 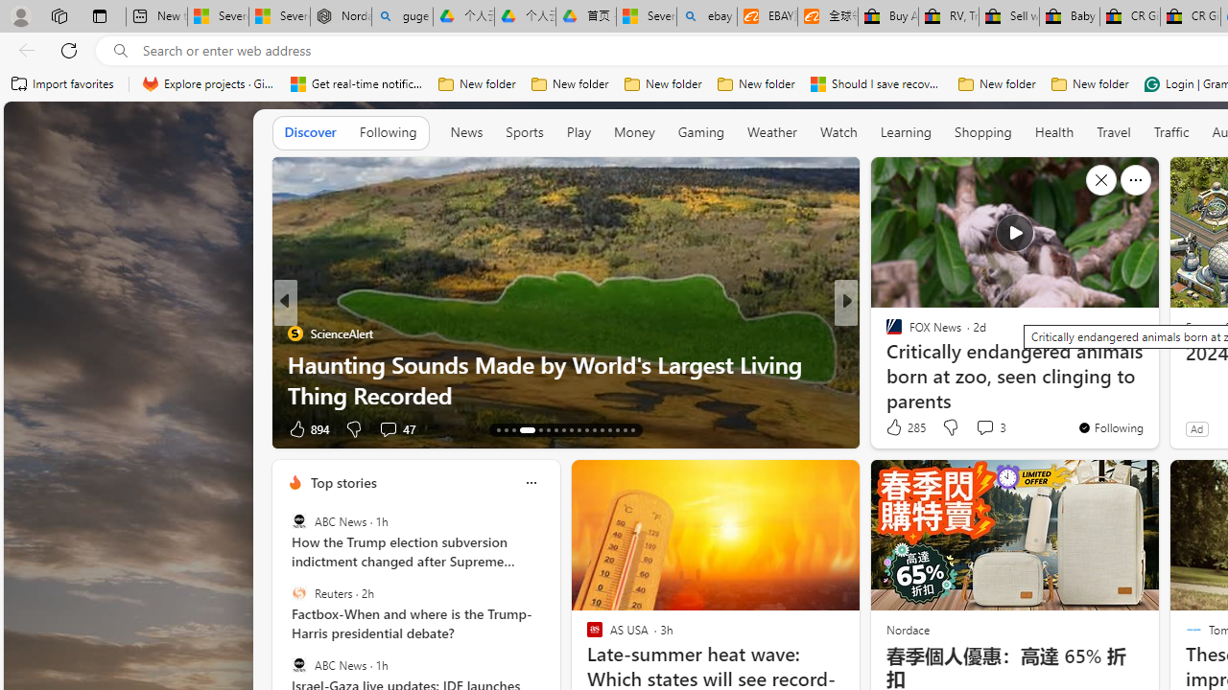 I want to click on AutomationID: tab-41, so click(x=624, y=429).